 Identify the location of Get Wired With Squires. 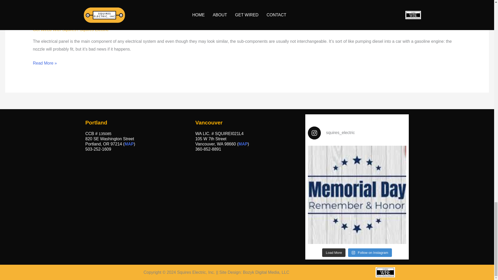
(54, 30).